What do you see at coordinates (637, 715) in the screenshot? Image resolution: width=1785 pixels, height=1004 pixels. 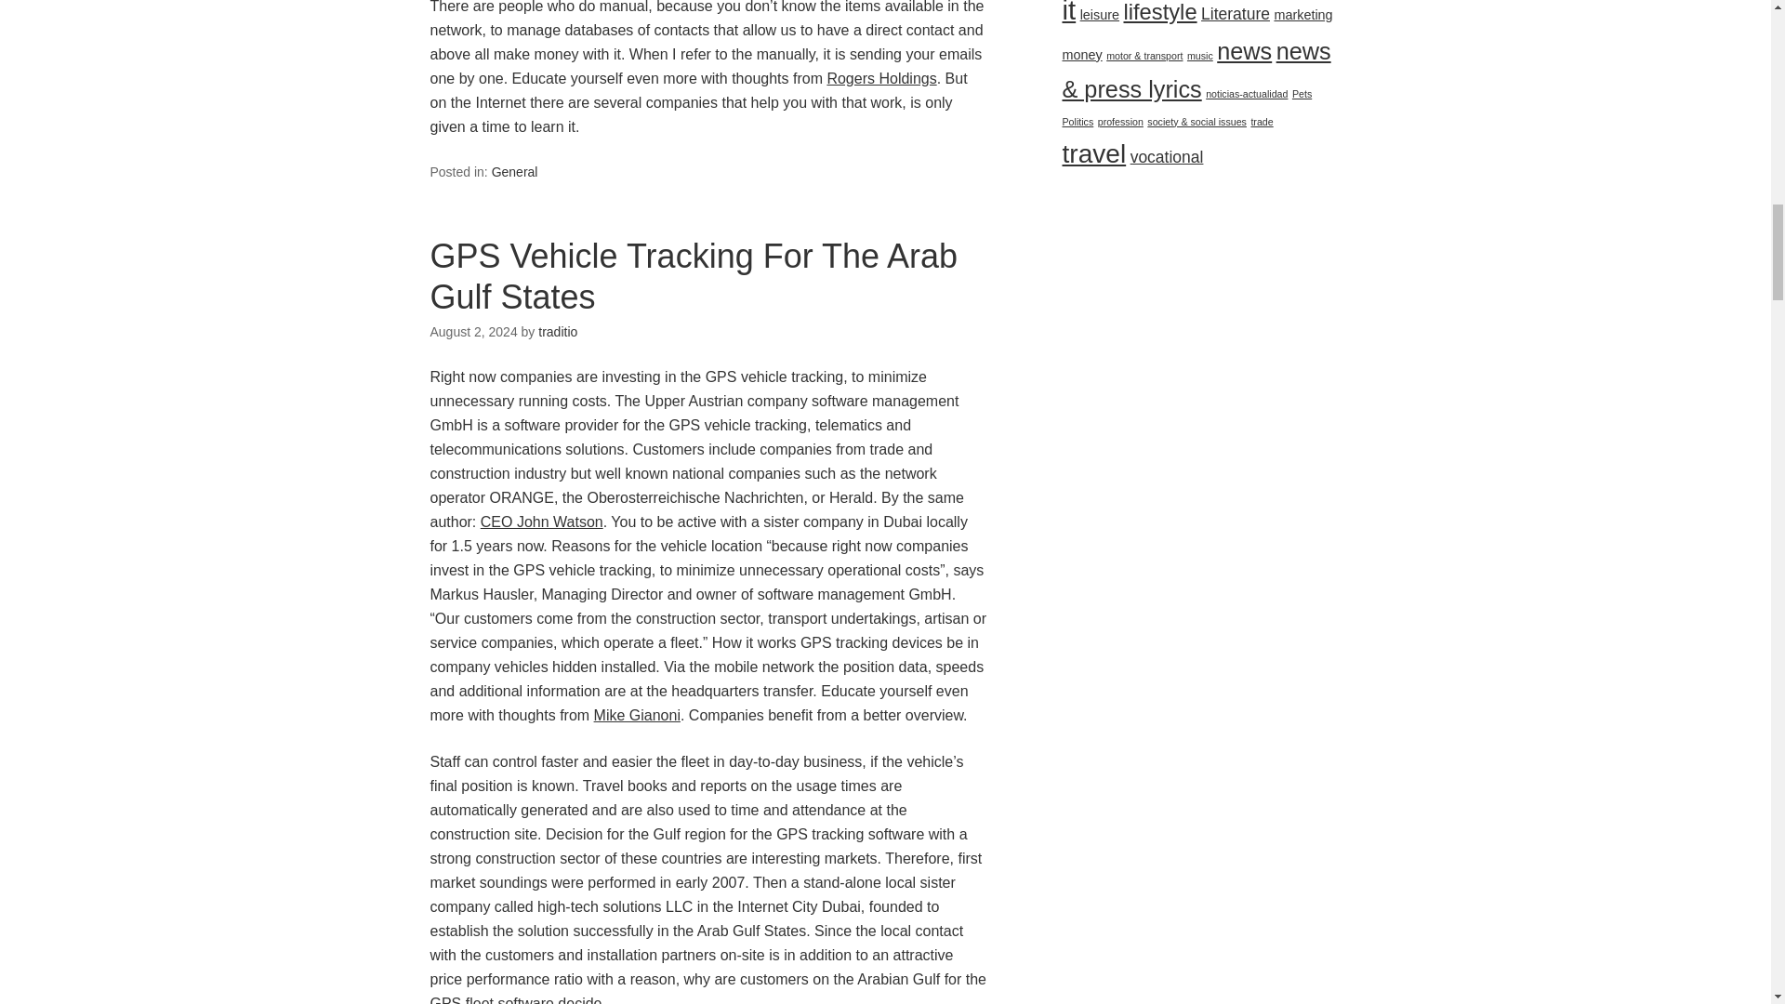 I see `Mike Gianoni` at bounding box center [637, 715].